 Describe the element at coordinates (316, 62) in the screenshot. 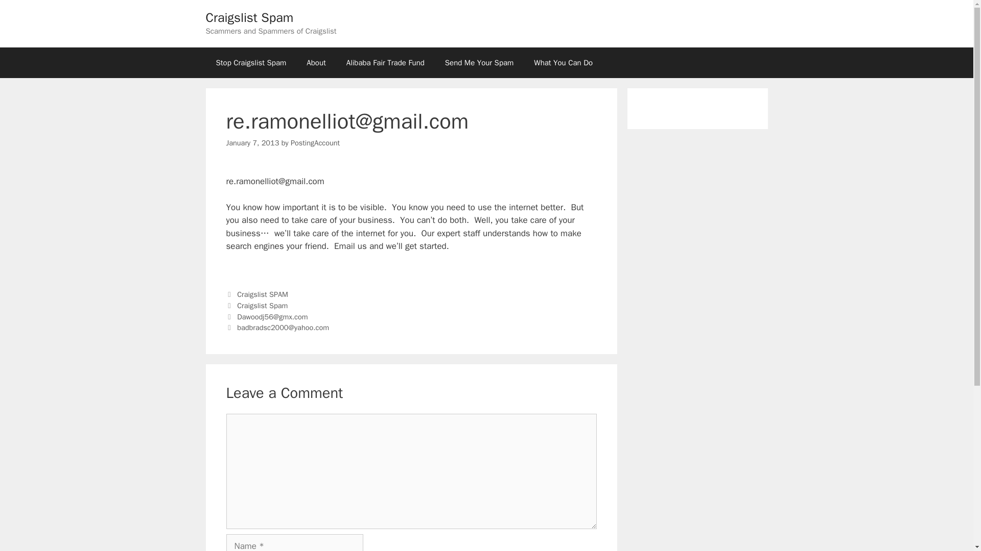

I see `About` at that location.